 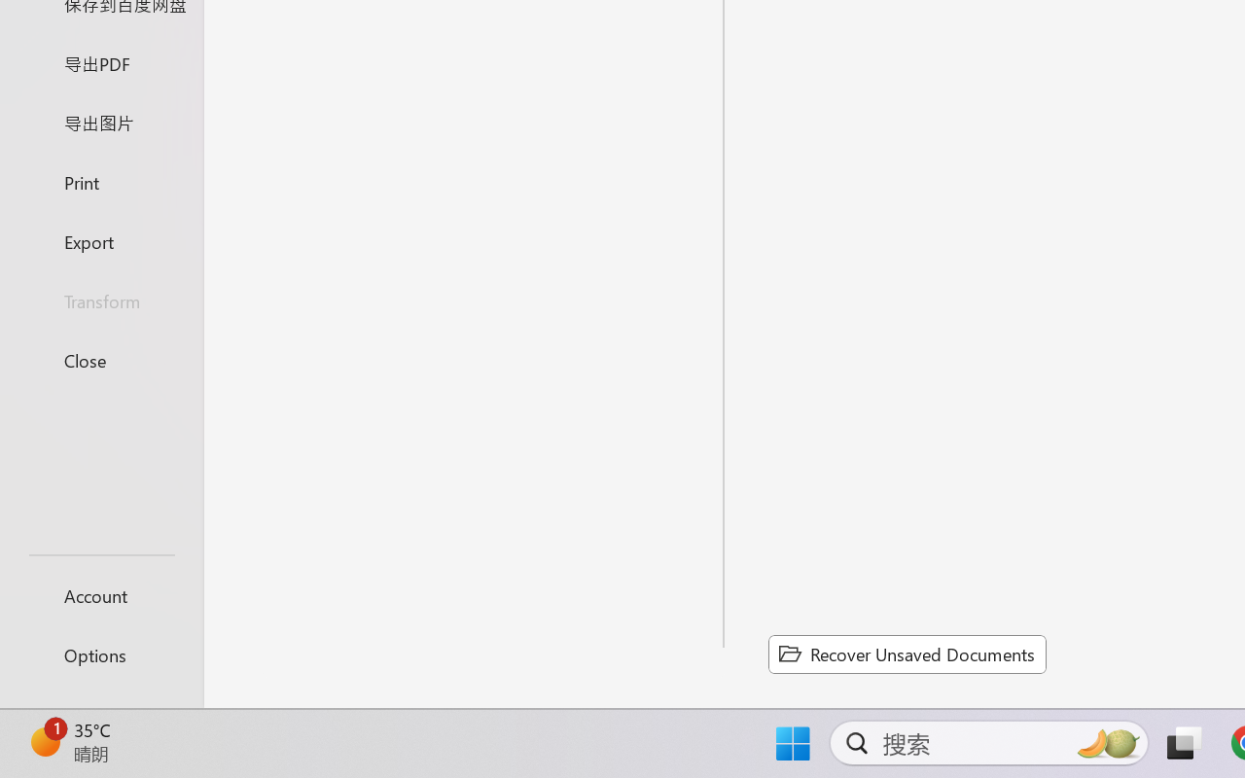 I want to click on Recover Unsaved Documents, so click(x=907, y=654).